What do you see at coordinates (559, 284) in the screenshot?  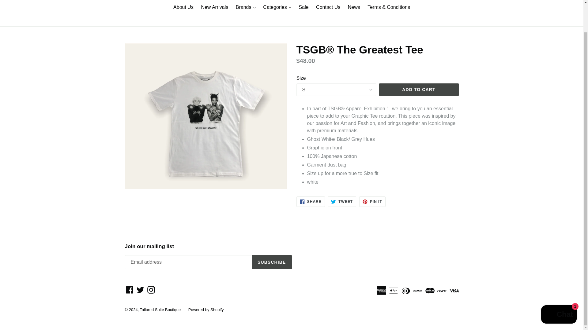 I see `Shopify online store chat` at bounding box center [559, 284].